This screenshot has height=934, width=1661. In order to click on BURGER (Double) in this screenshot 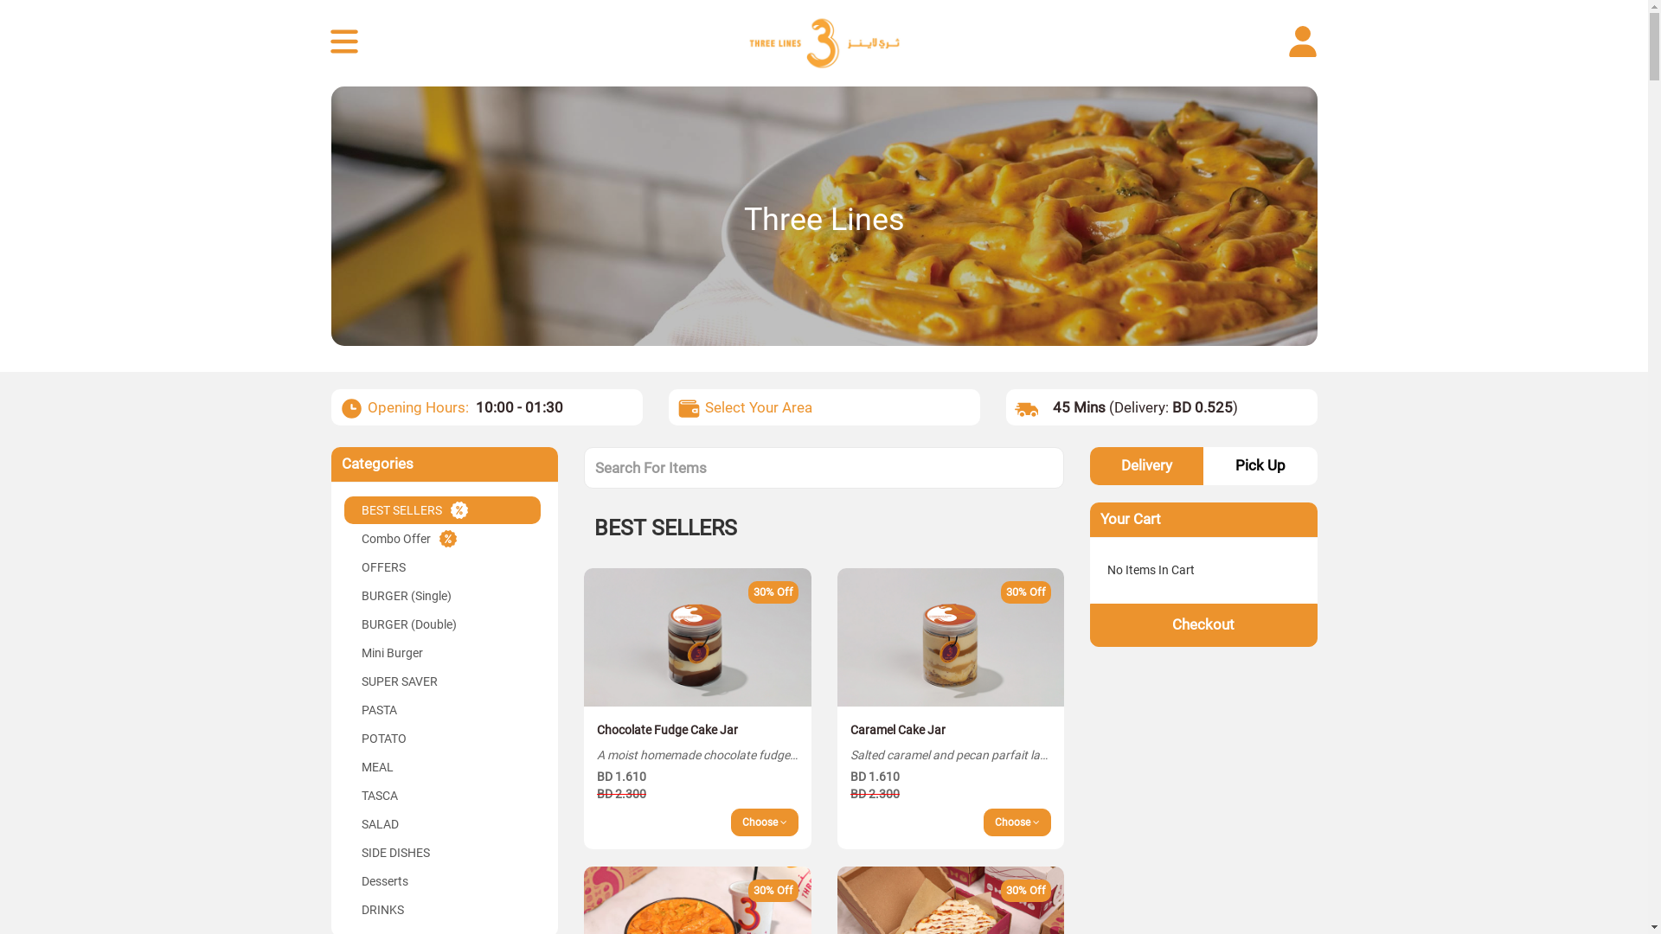, I will do `click(443, 624)`.